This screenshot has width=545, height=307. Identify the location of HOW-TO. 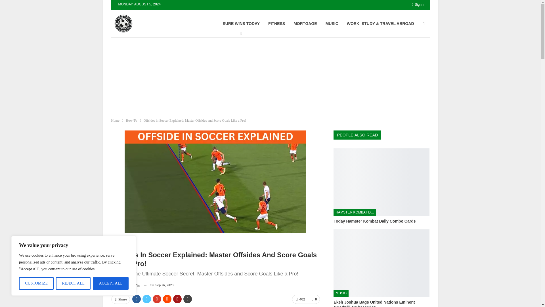
(120, 243).